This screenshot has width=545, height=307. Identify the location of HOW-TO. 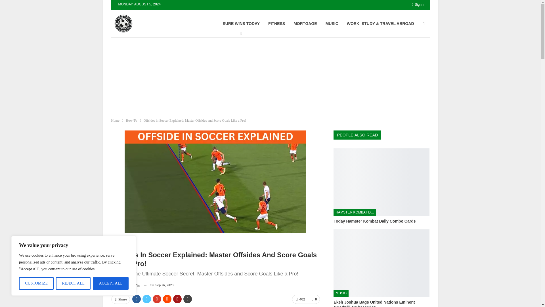
(120, 243).